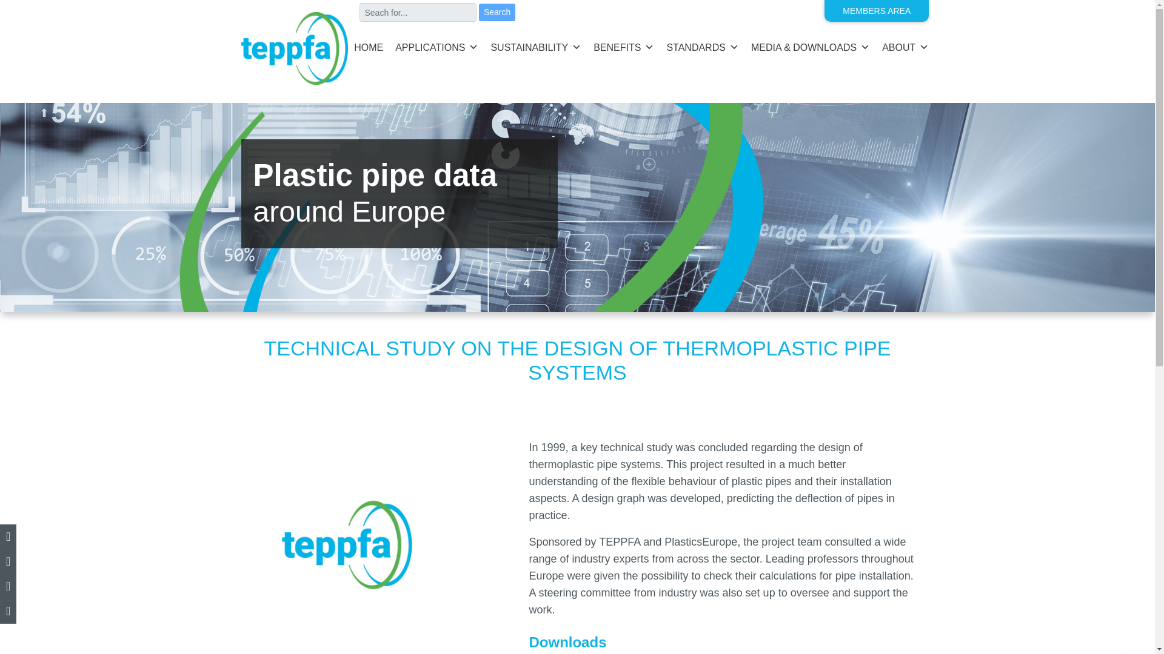  Describe the element at coordinates (536, 51) in the screenshot. I see `SUSTAINABILITY` at that location.